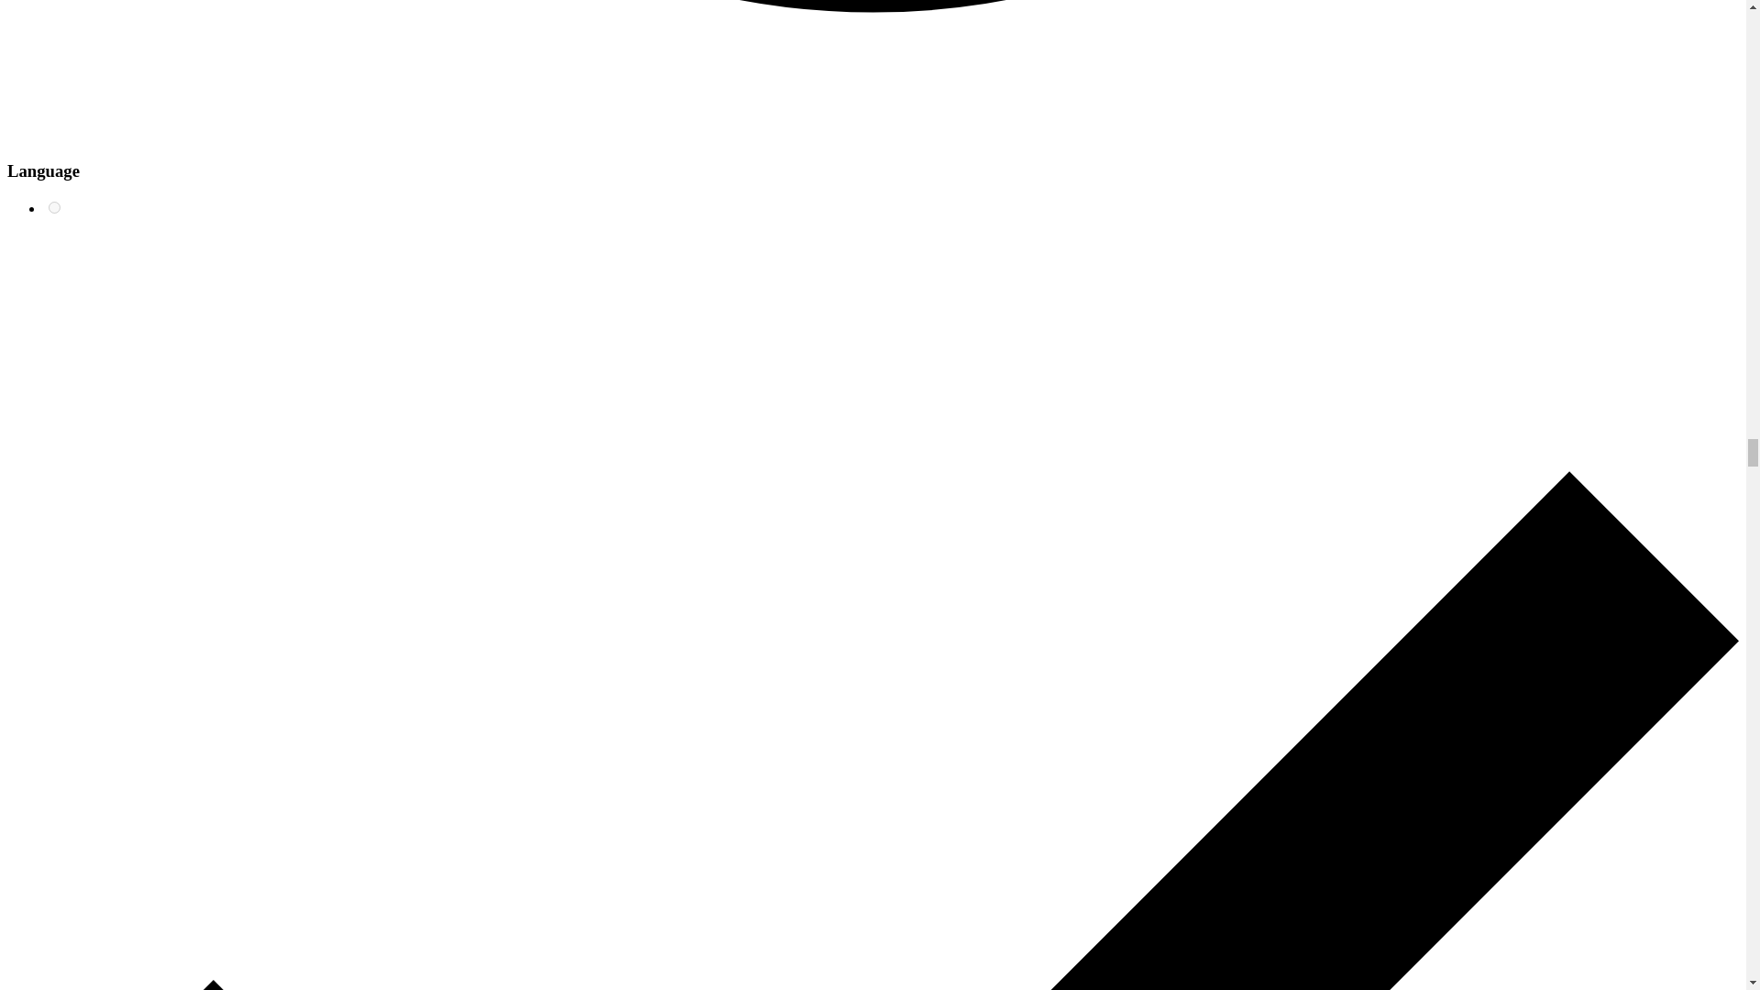  I want to click on 1, so click(54, 207).